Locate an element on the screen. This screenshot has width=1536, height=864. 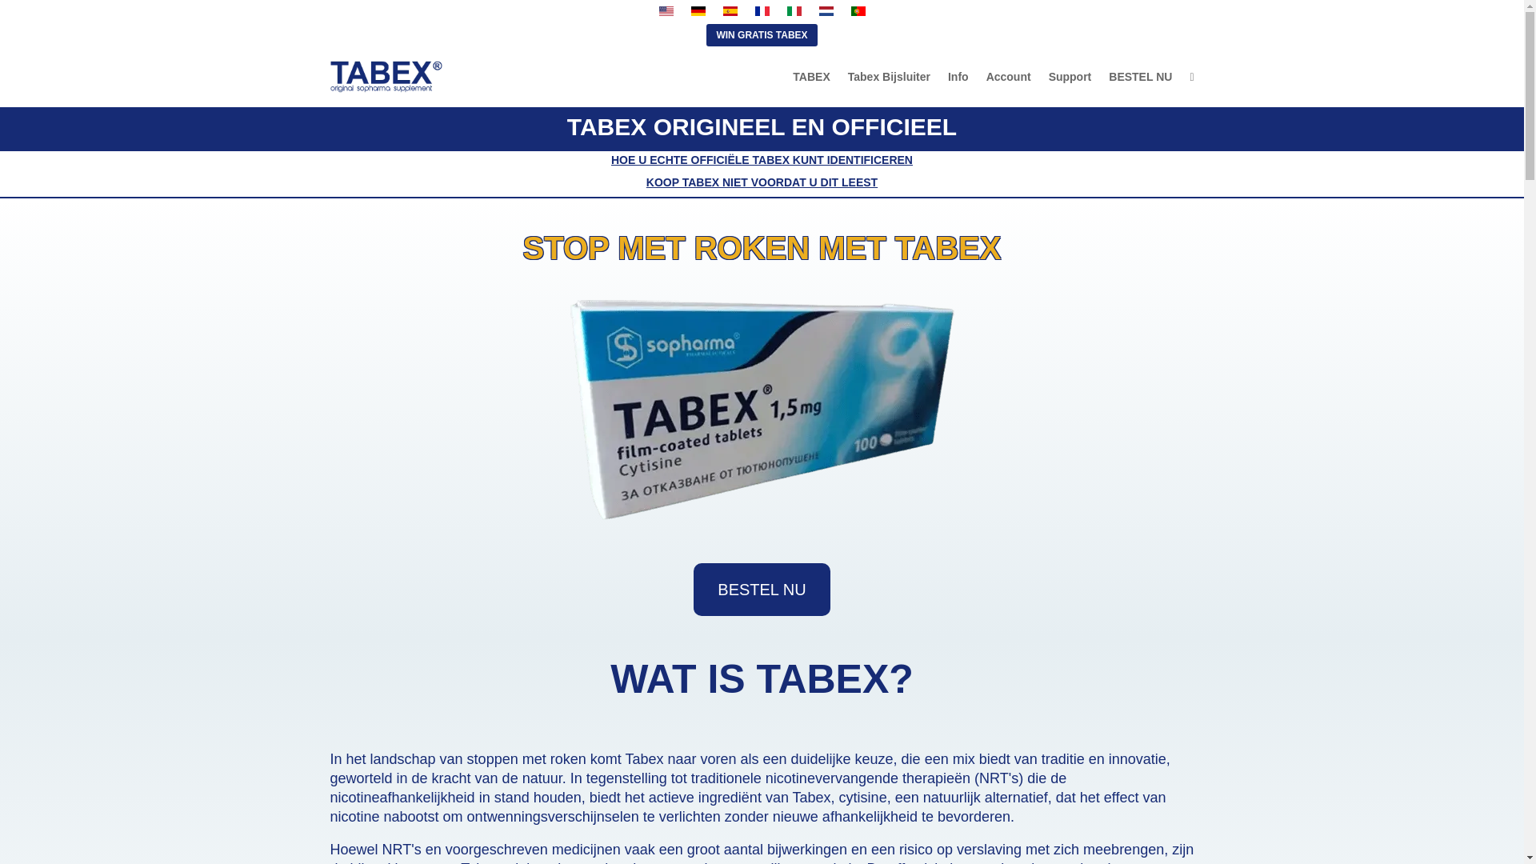
Portuguese is located at coordinates (858, 11).